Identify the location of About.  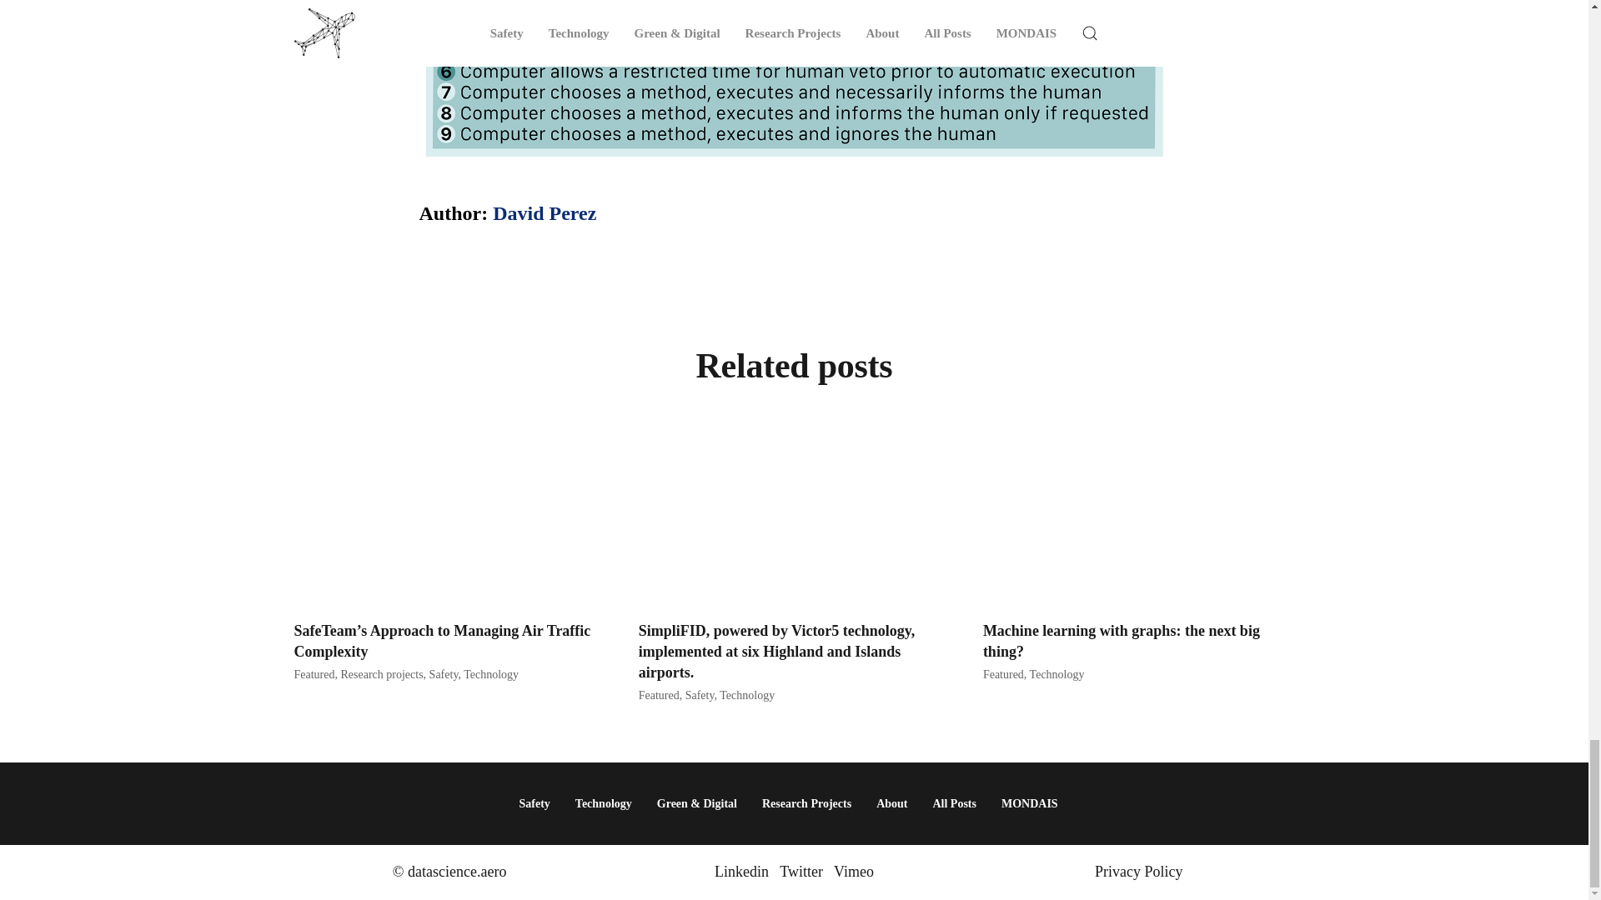
(891, 803).